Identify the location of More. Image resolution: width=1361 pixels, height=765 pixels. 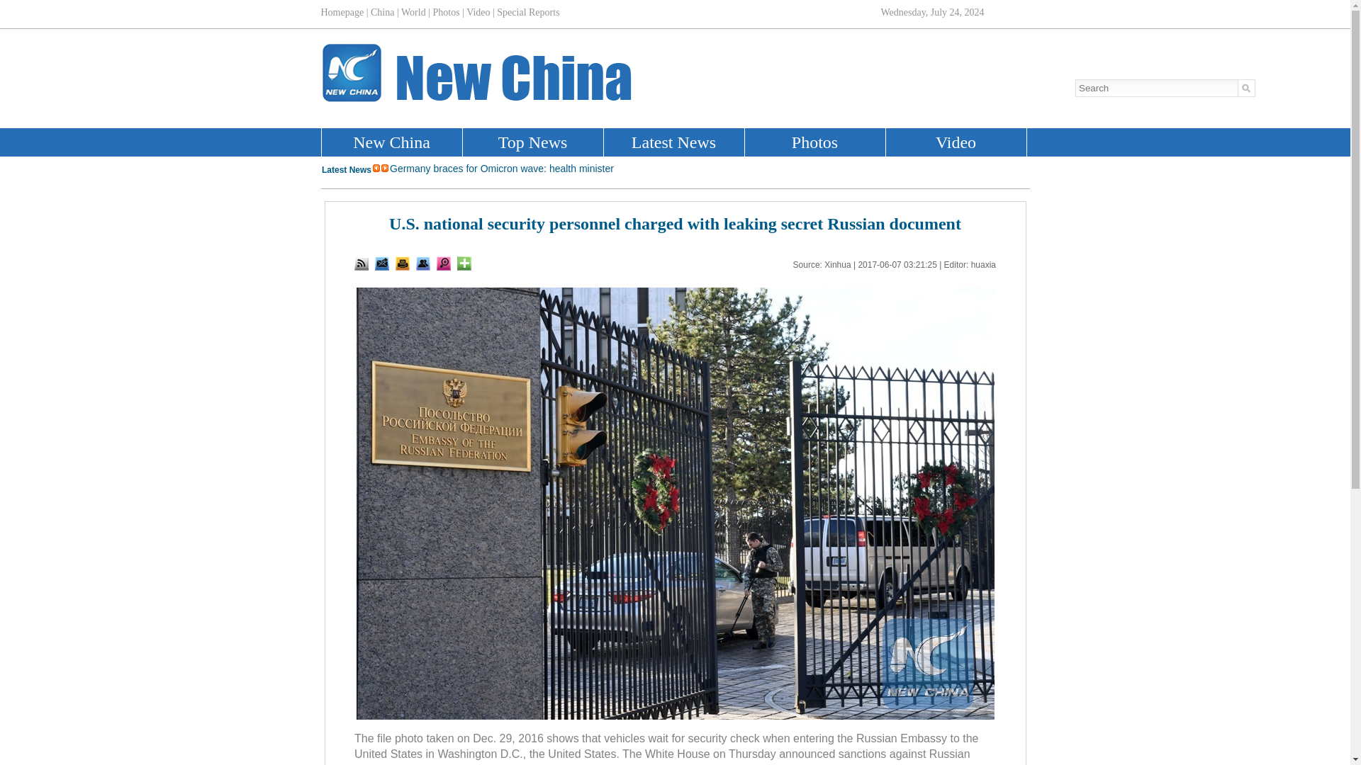
(464, 263).